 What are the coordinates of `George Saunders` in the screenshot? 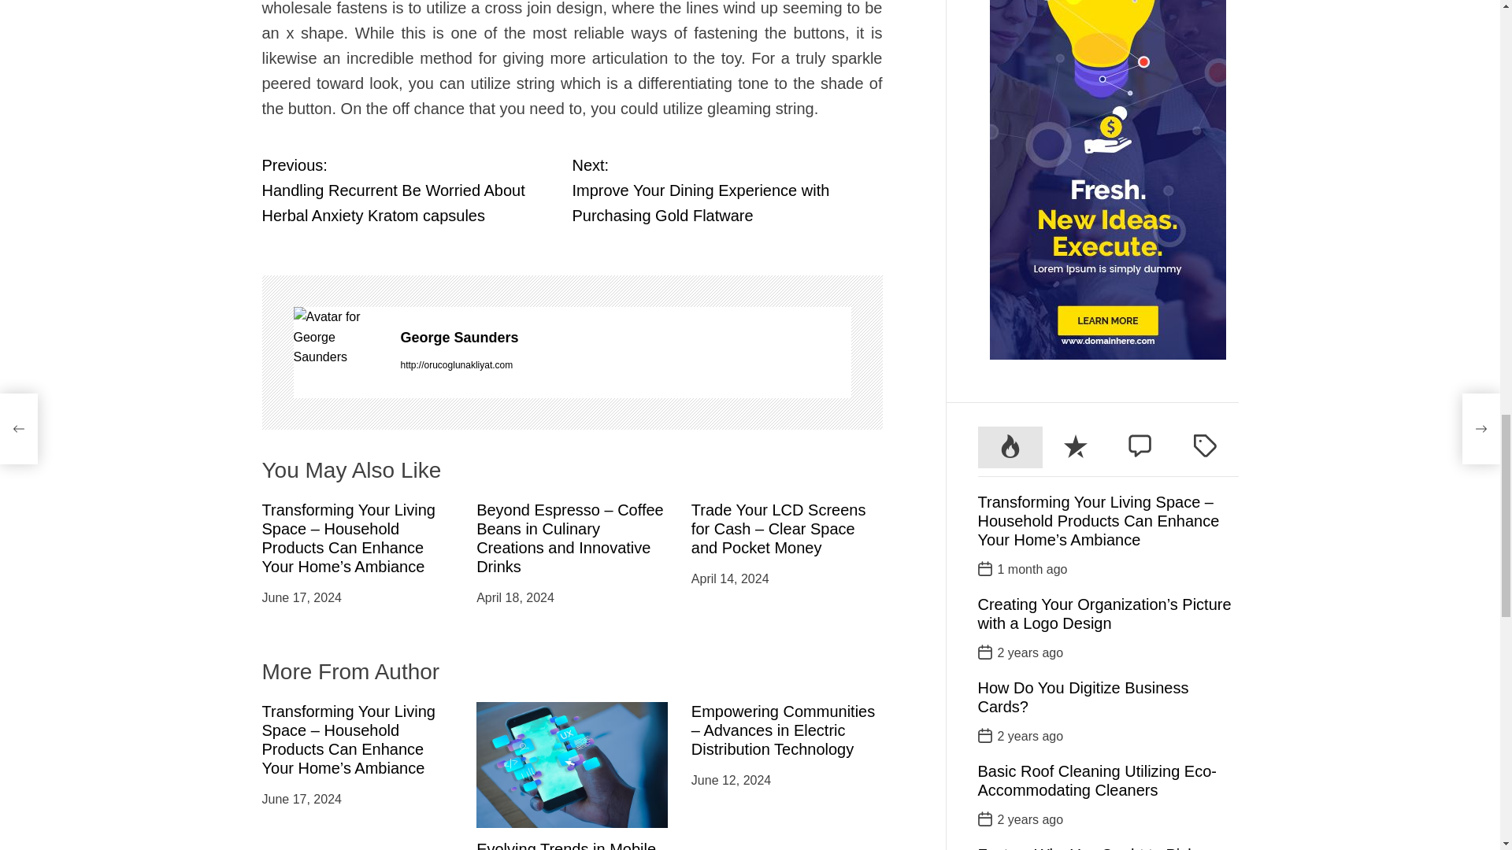 It's located at (625, 337).